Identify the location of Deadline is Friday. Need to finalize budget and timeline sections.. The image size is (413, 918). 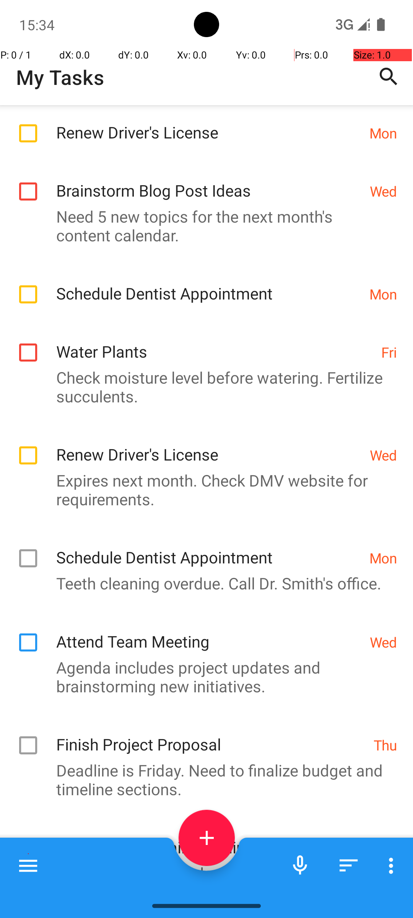
(203, 780).